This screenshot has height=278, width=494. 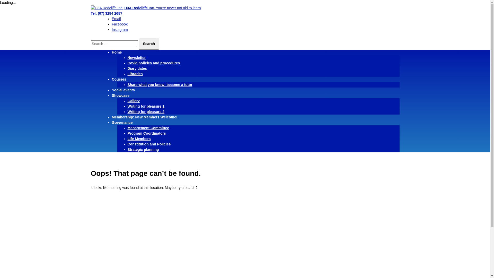 What do you see at coordinates (107, 13) in the screenshot?
I see `Tel: (07) 3284 2687` at bounding box center [107, 13].